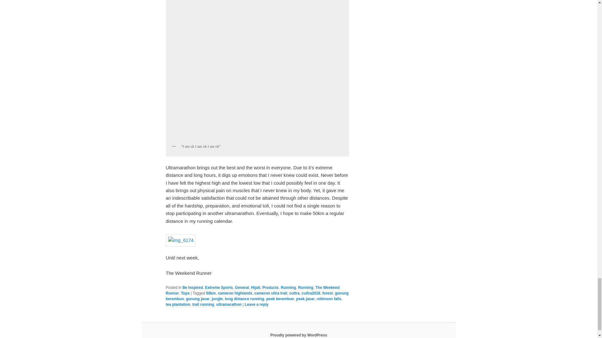 This screenshot has width=602, height=338. Describe the element at coordinates (306, 287) in the screenshot. I see `Running` at that location.